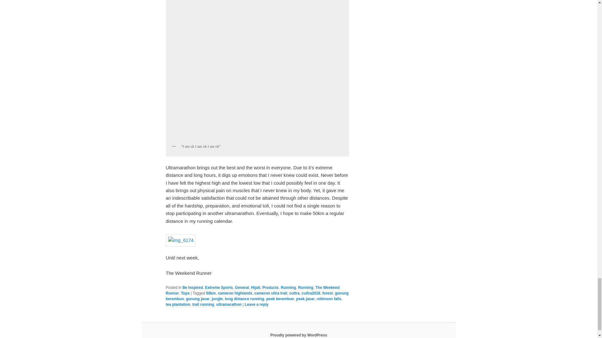 This screenshot has width=602, height=338. Describe the element at coordinates (306, 287) in the screenshot. I see `Running` at that location.